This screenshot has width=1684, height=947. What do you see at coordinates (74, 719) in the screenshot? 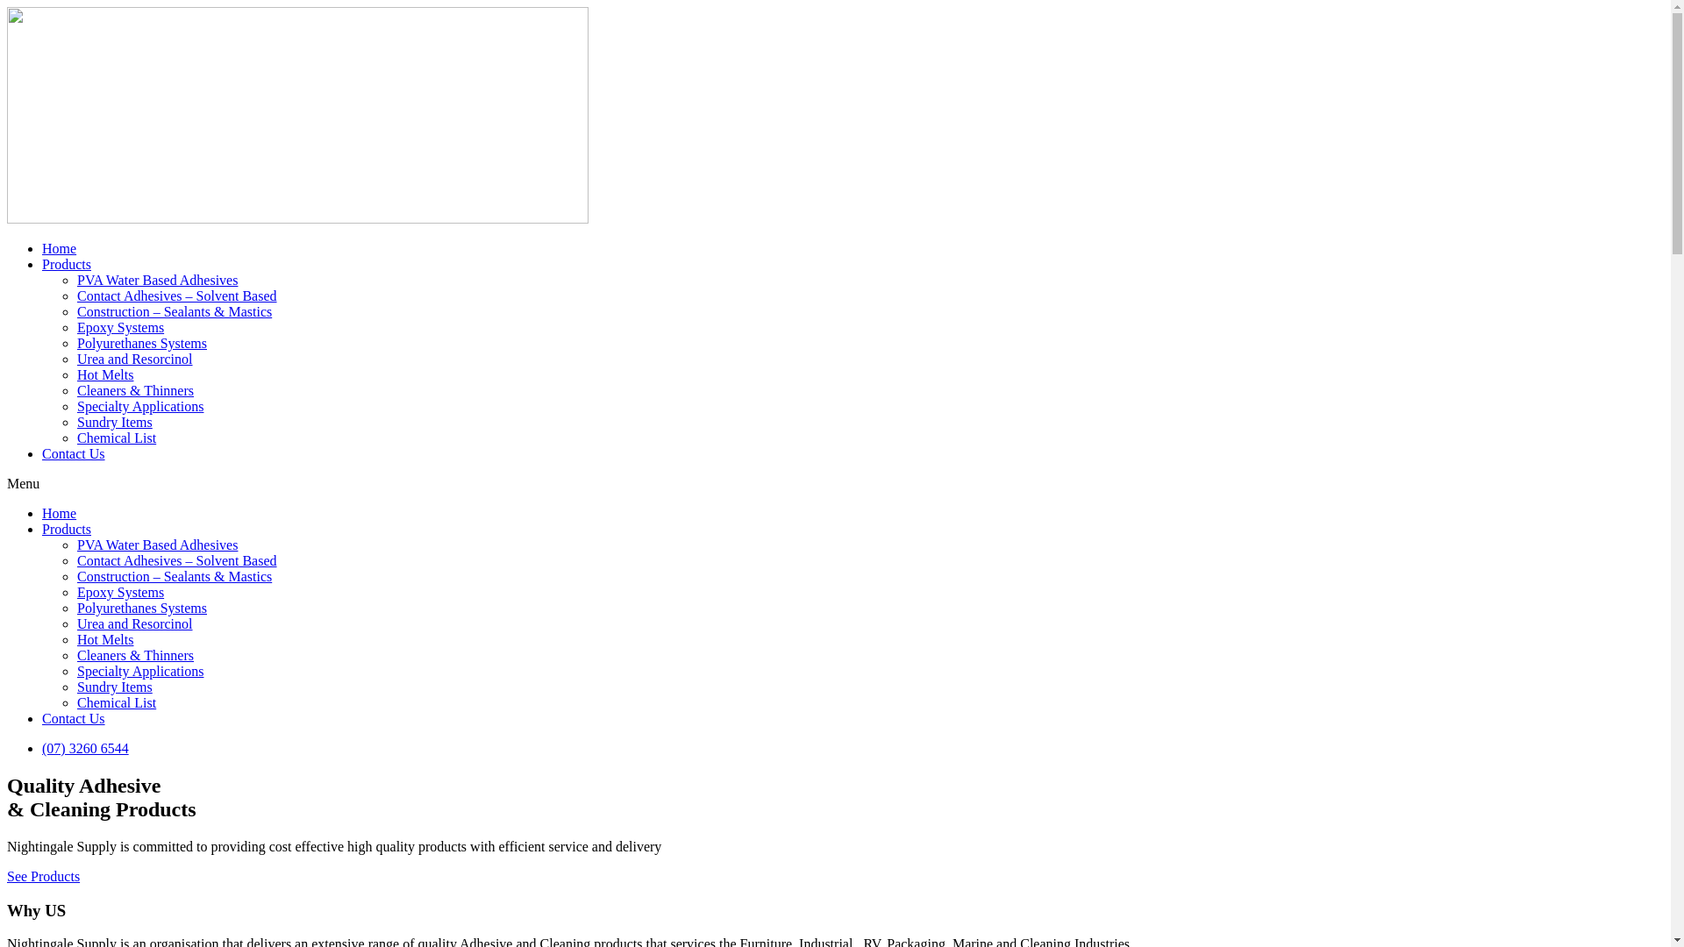
I see `Contact Us` at bounding box center [74, 719].